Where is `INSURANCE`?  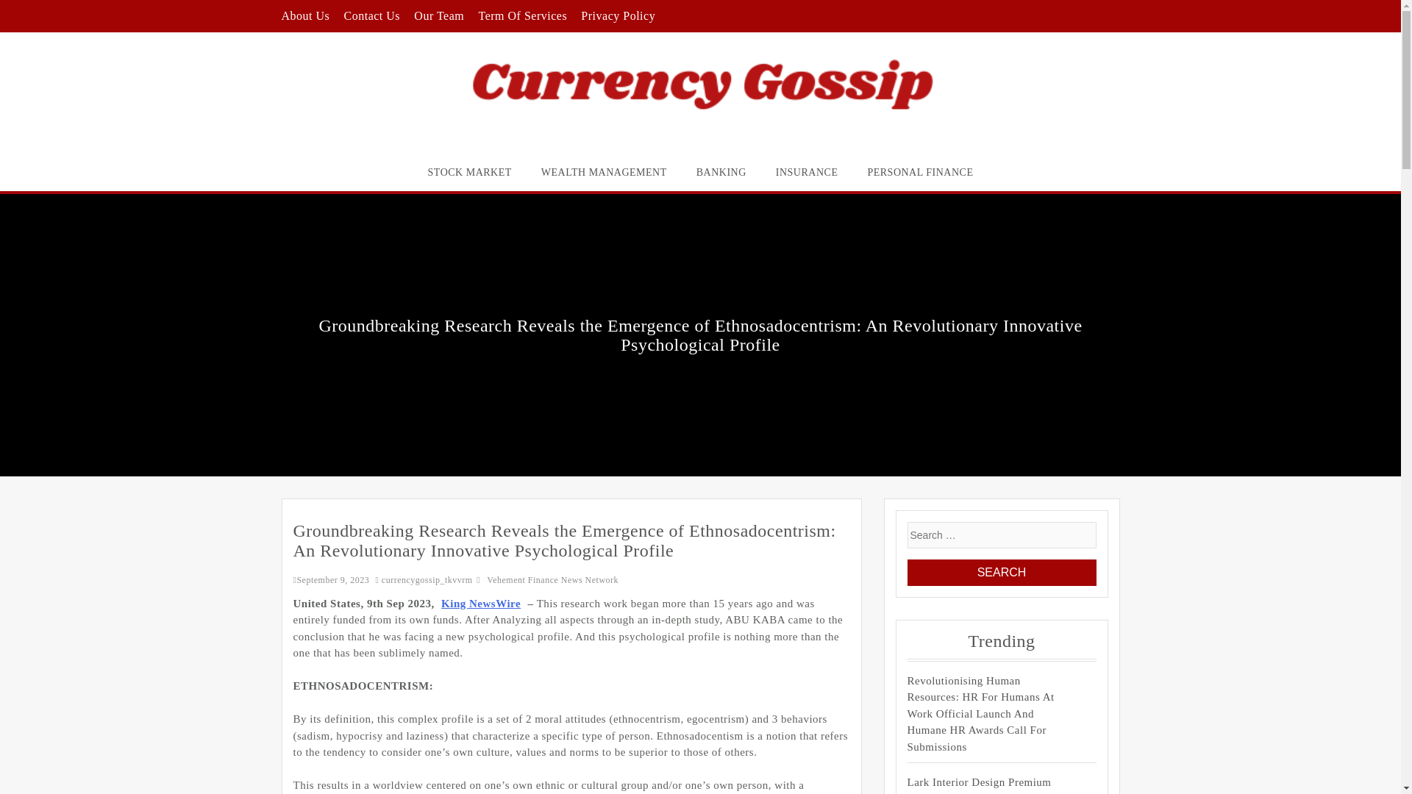
INSURANCE is located at coordinates (806, 172).